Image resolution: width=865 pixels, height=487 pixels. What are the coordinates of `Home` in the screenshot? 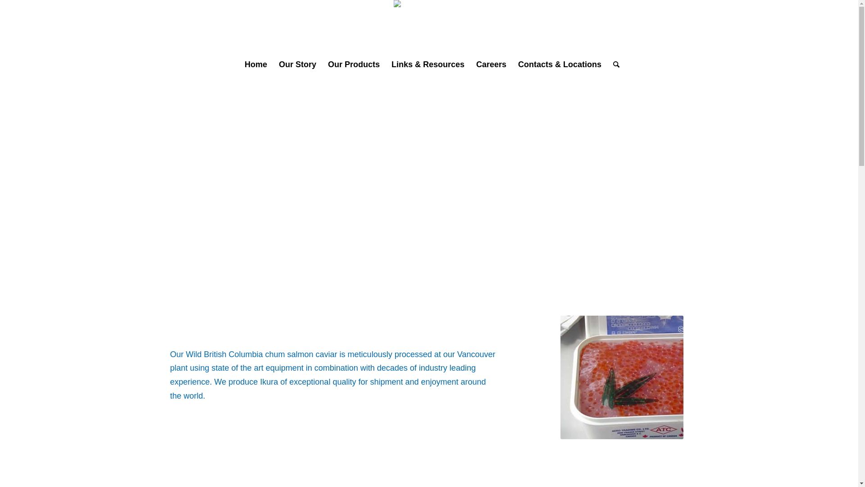 It's located at (256, 64).